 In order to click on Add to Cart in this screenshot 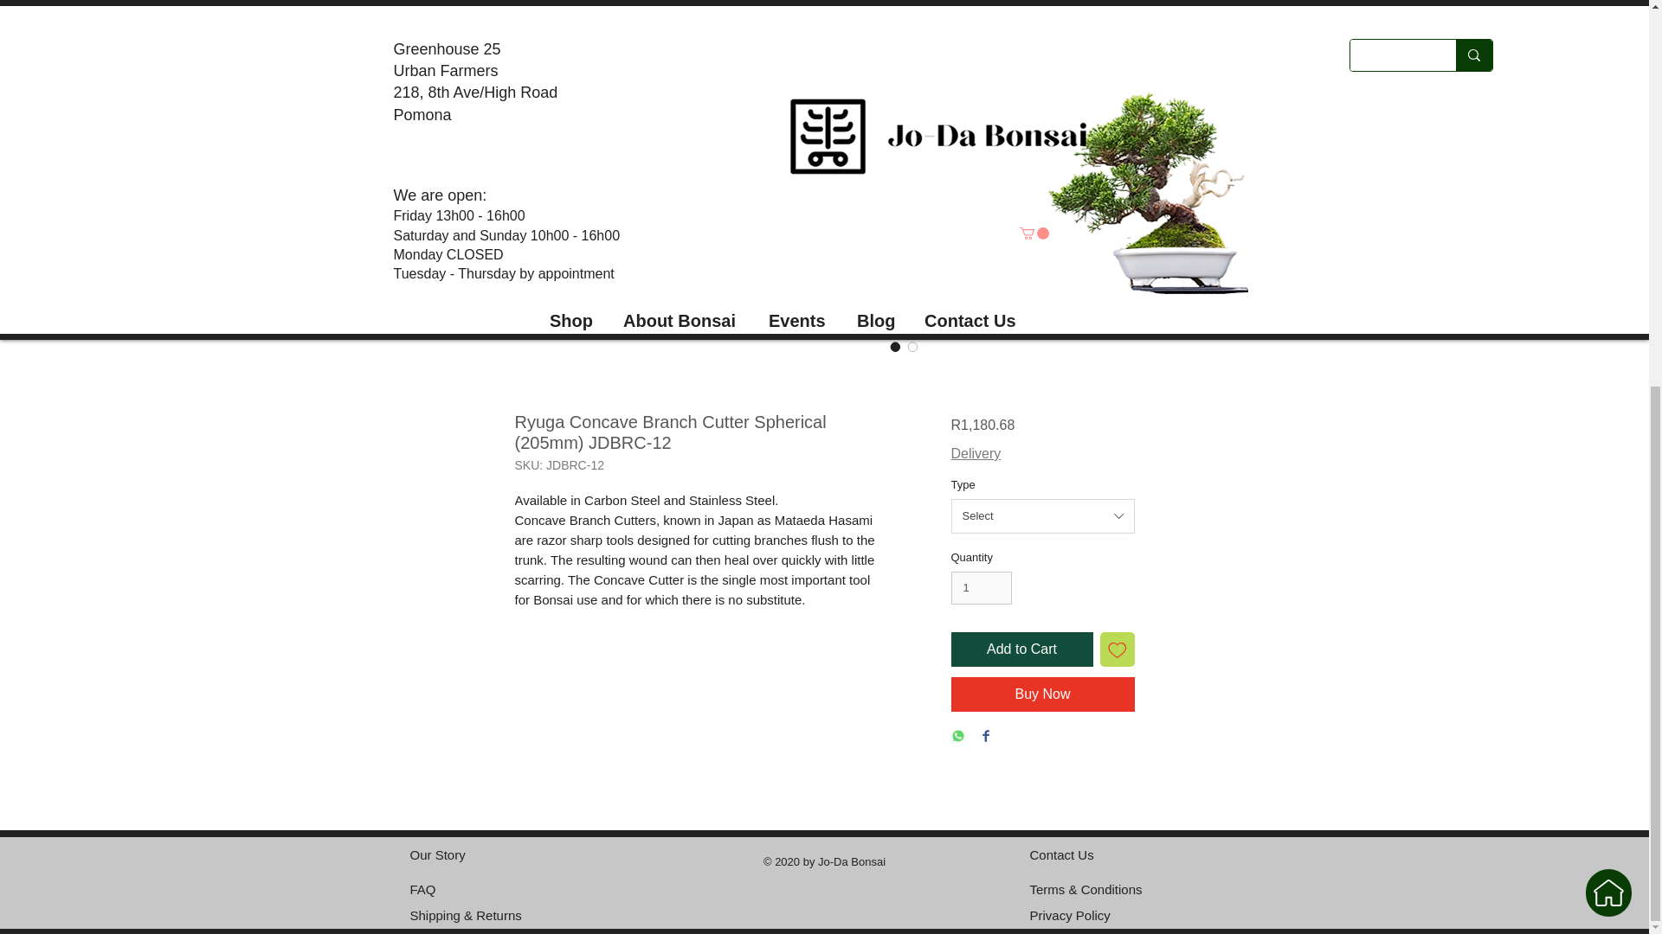, I will do `click(1021, 649)`.